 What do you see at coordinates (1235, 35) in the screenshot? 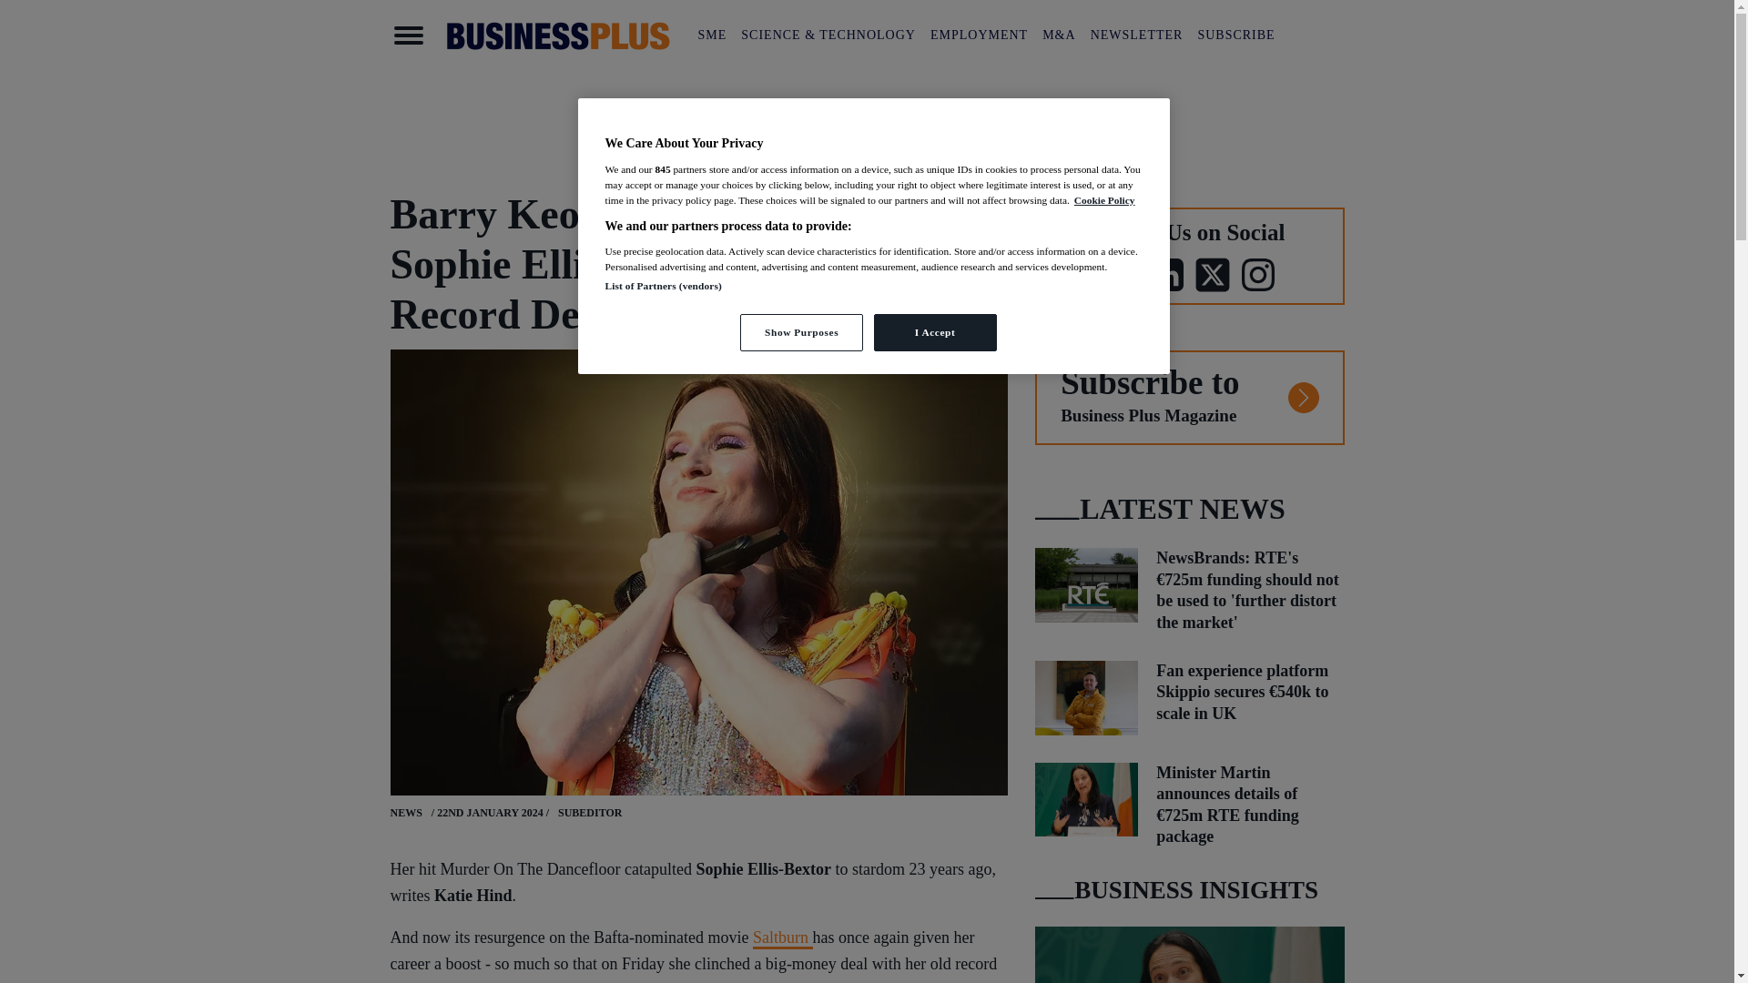
I see `SUBSCRIBE` at bounding box center [1235, 35].